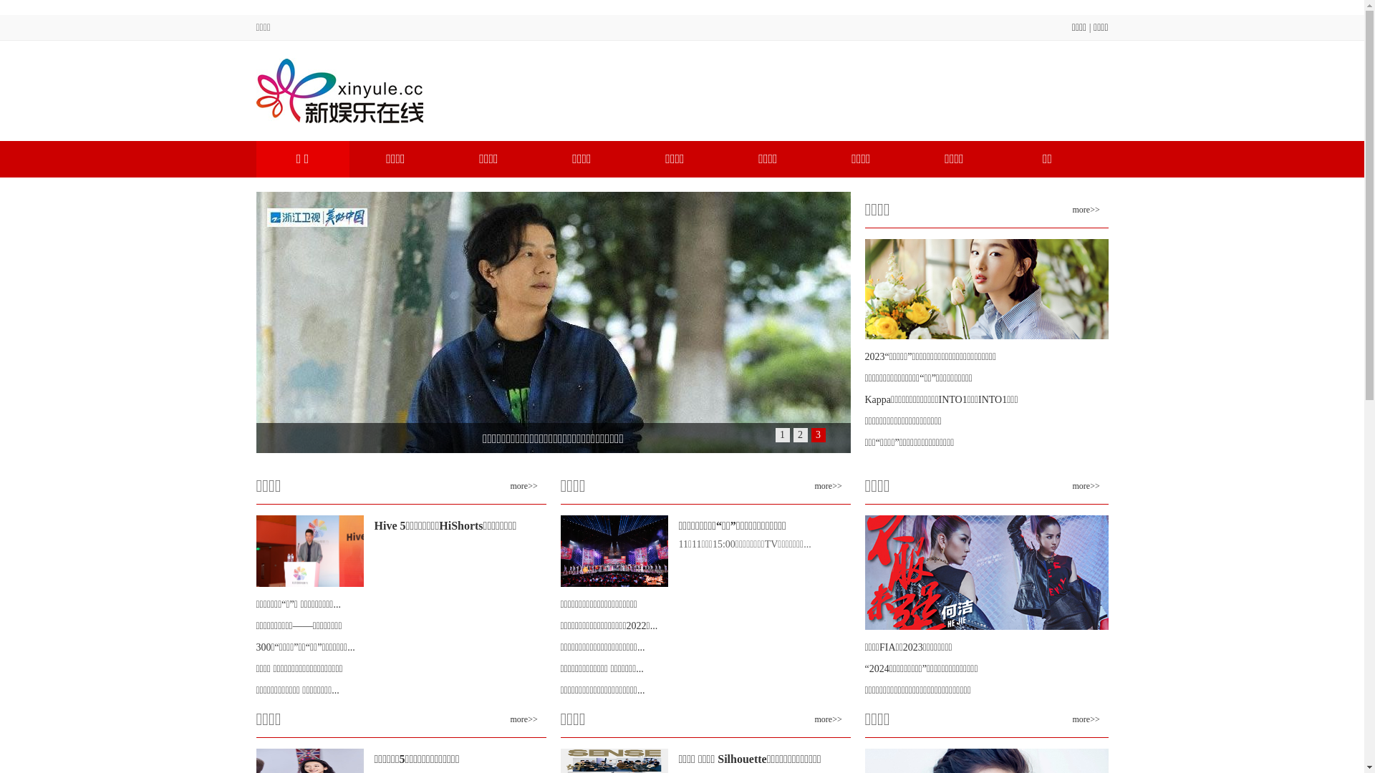 The image size is (1375, 773). What do you see at coordinates (1086, 719) in the screenshot?
I see `more>>` at bounding box center [1086, 719].